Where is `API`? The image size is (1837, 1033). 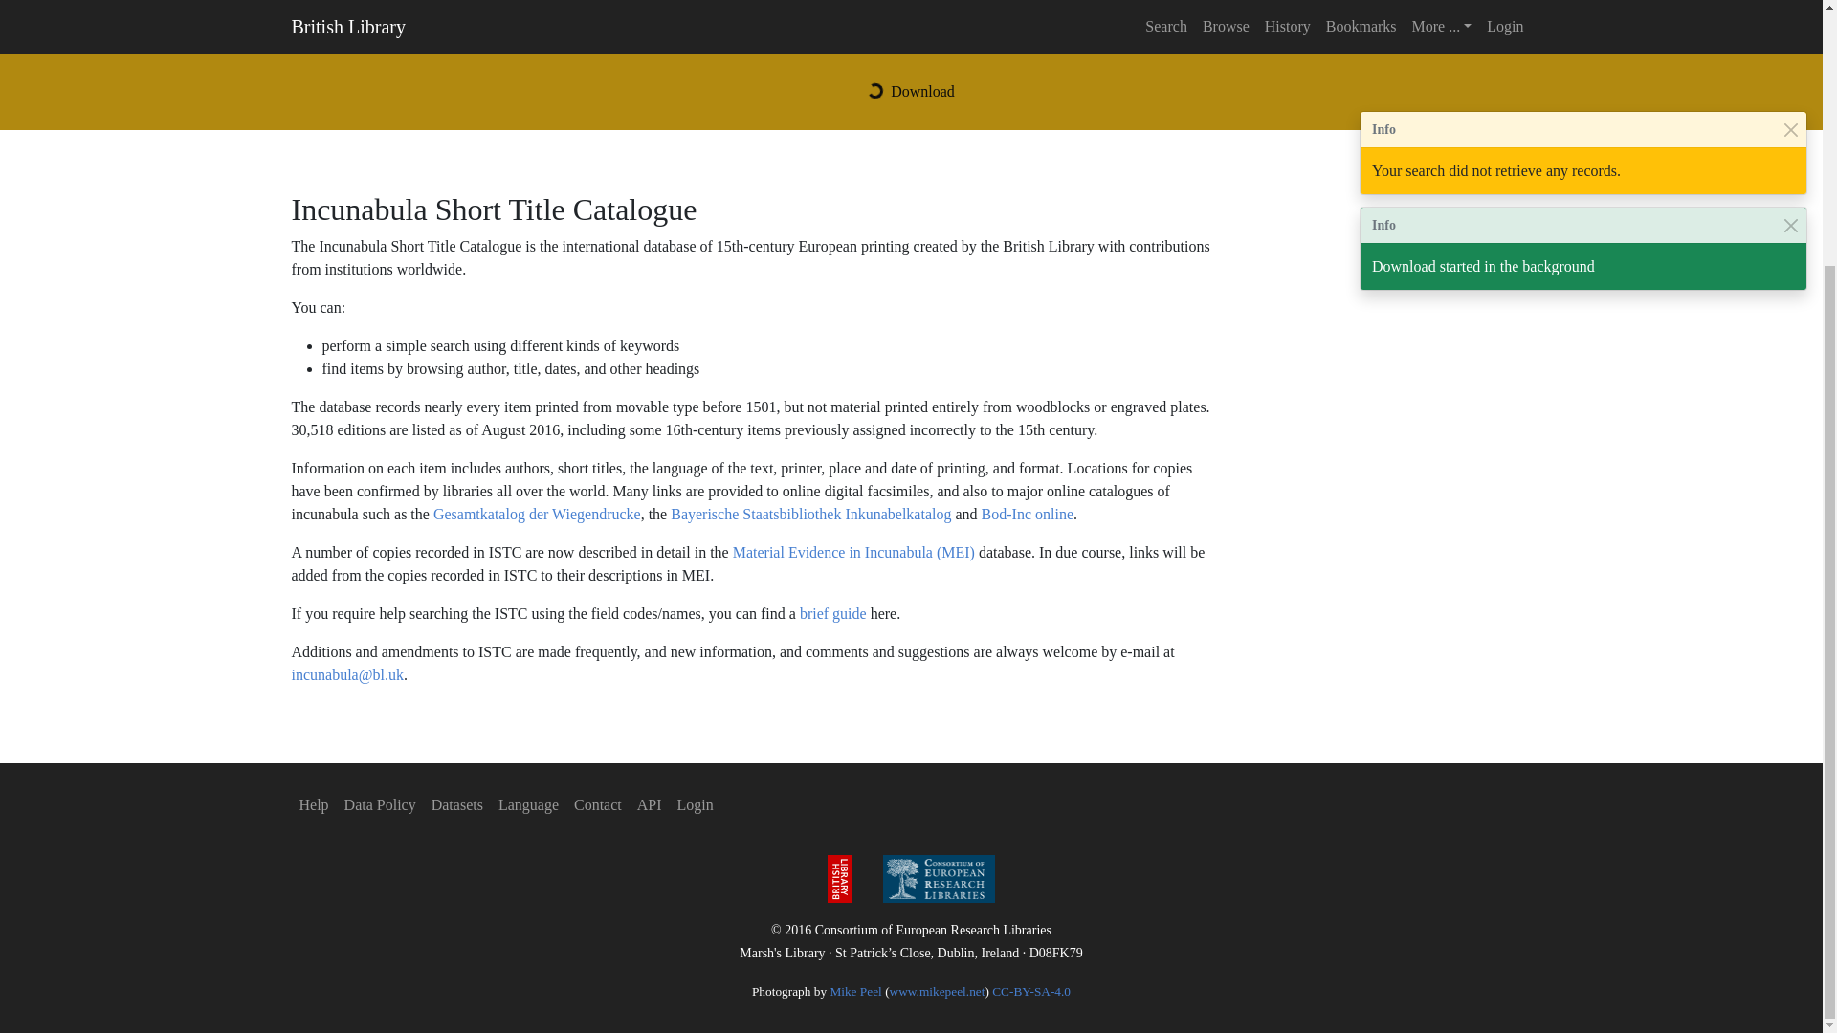 API is located at coordinates (650, 804).